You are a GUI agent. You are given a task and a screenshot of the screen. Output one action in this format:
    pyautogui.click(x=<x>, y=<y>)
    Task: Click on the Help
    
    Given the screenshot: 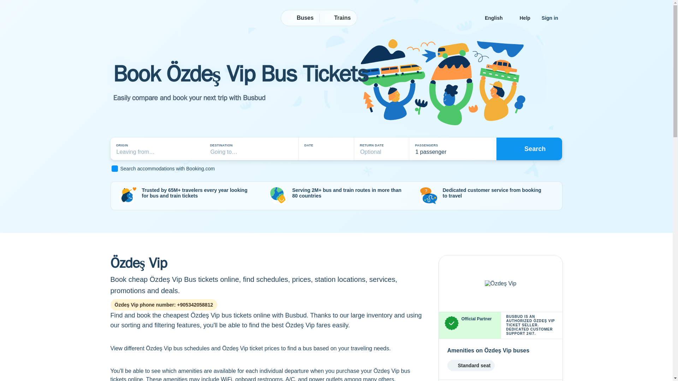 What is the action you would take?
    pyautogui.click(x=525, y=18)
    